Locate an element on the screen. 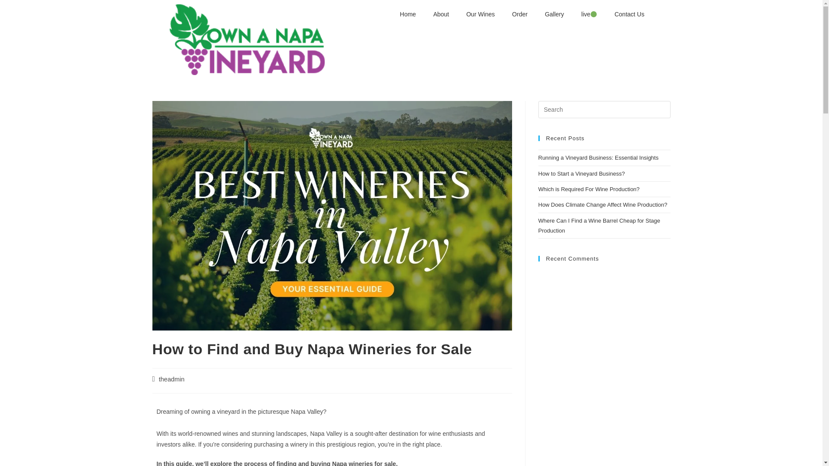 The image size is (829, 466). About is located at coordinates (441, 14).